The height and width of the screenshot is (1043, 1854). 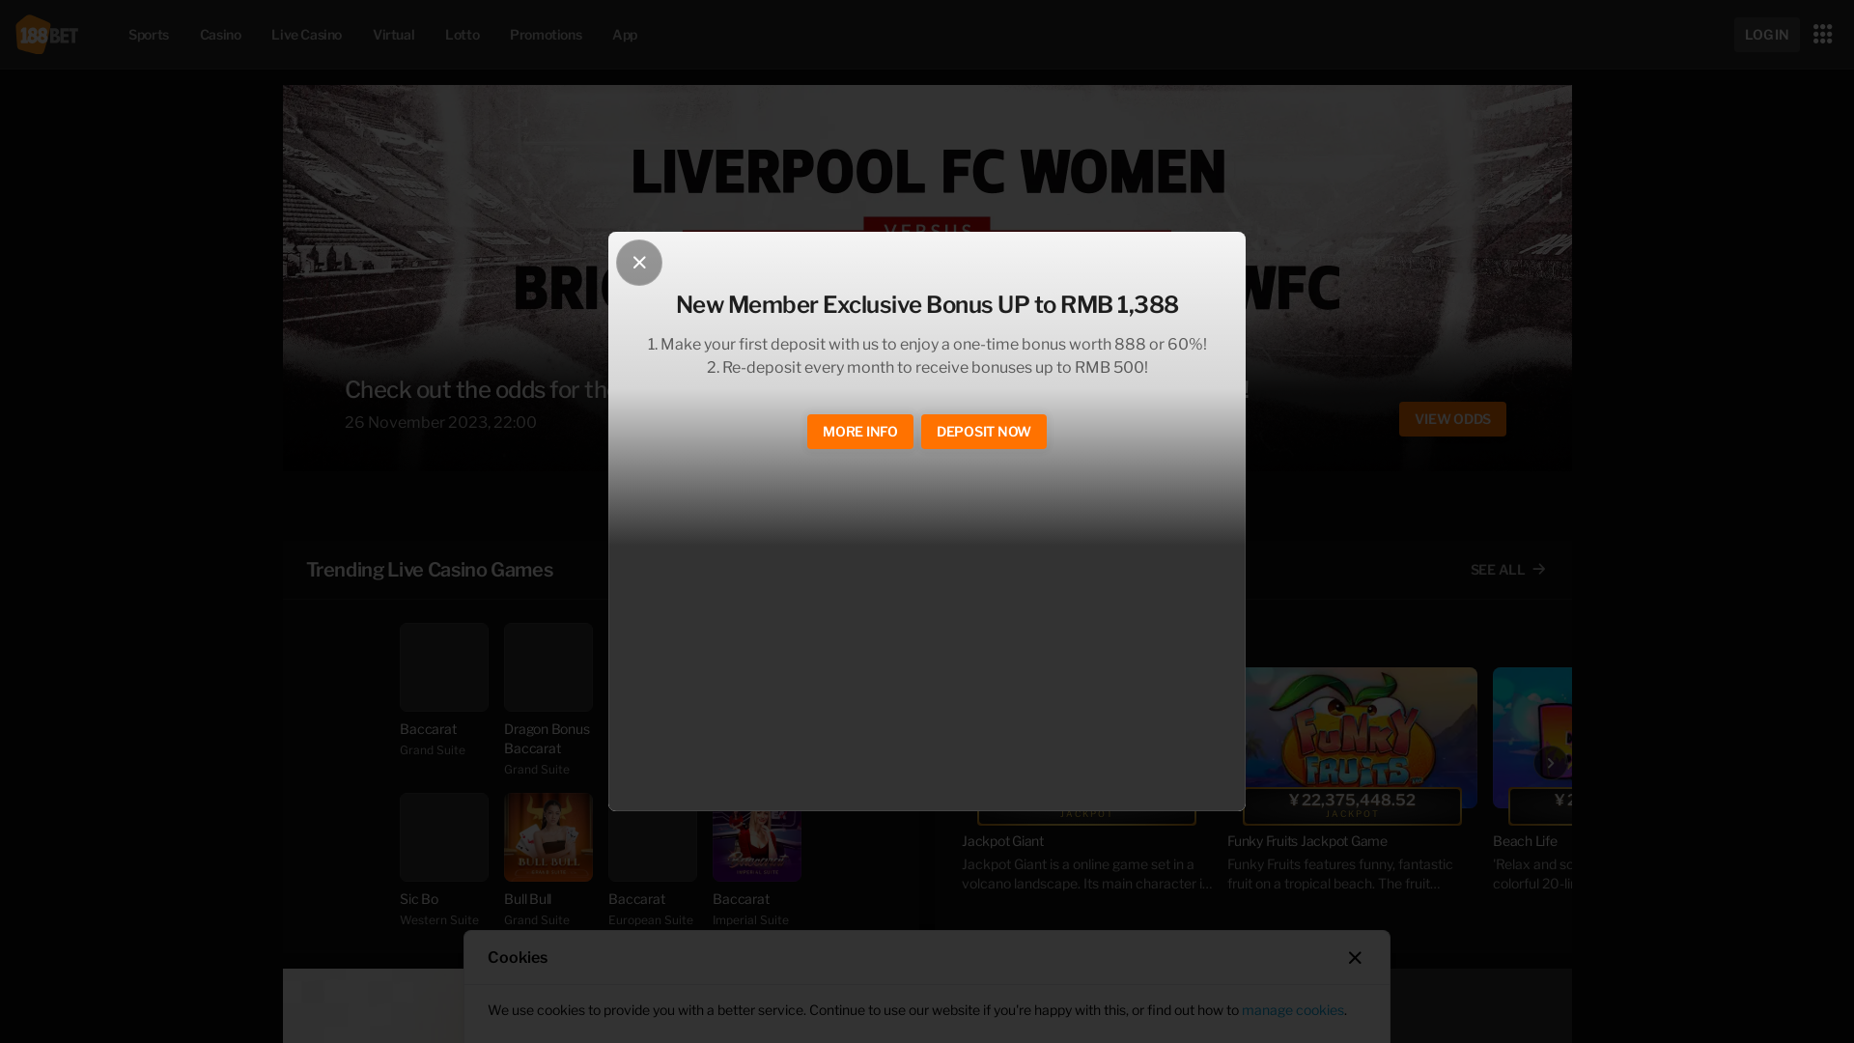 I want to click on Beach Life, so click(x=1618, y=738).